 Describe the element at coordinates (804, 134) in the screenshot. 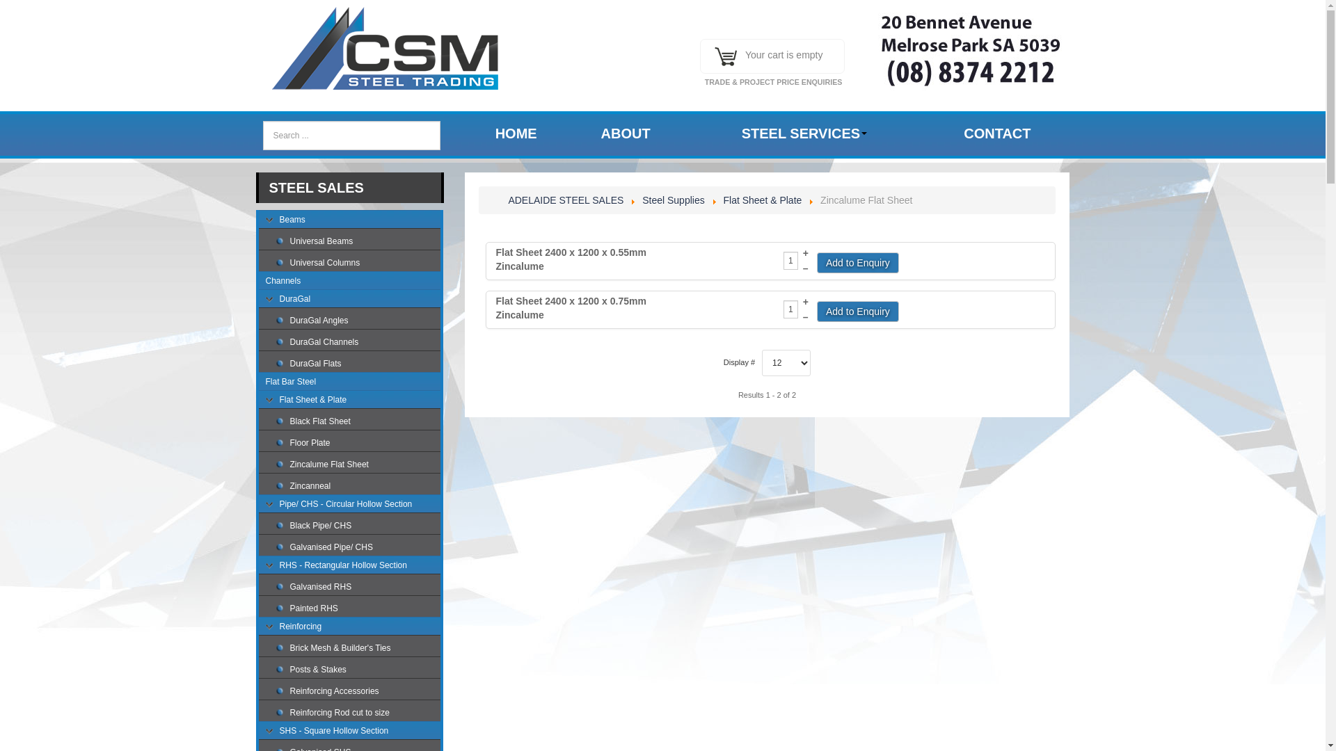

I see `STEEL SERVICES` at that location.